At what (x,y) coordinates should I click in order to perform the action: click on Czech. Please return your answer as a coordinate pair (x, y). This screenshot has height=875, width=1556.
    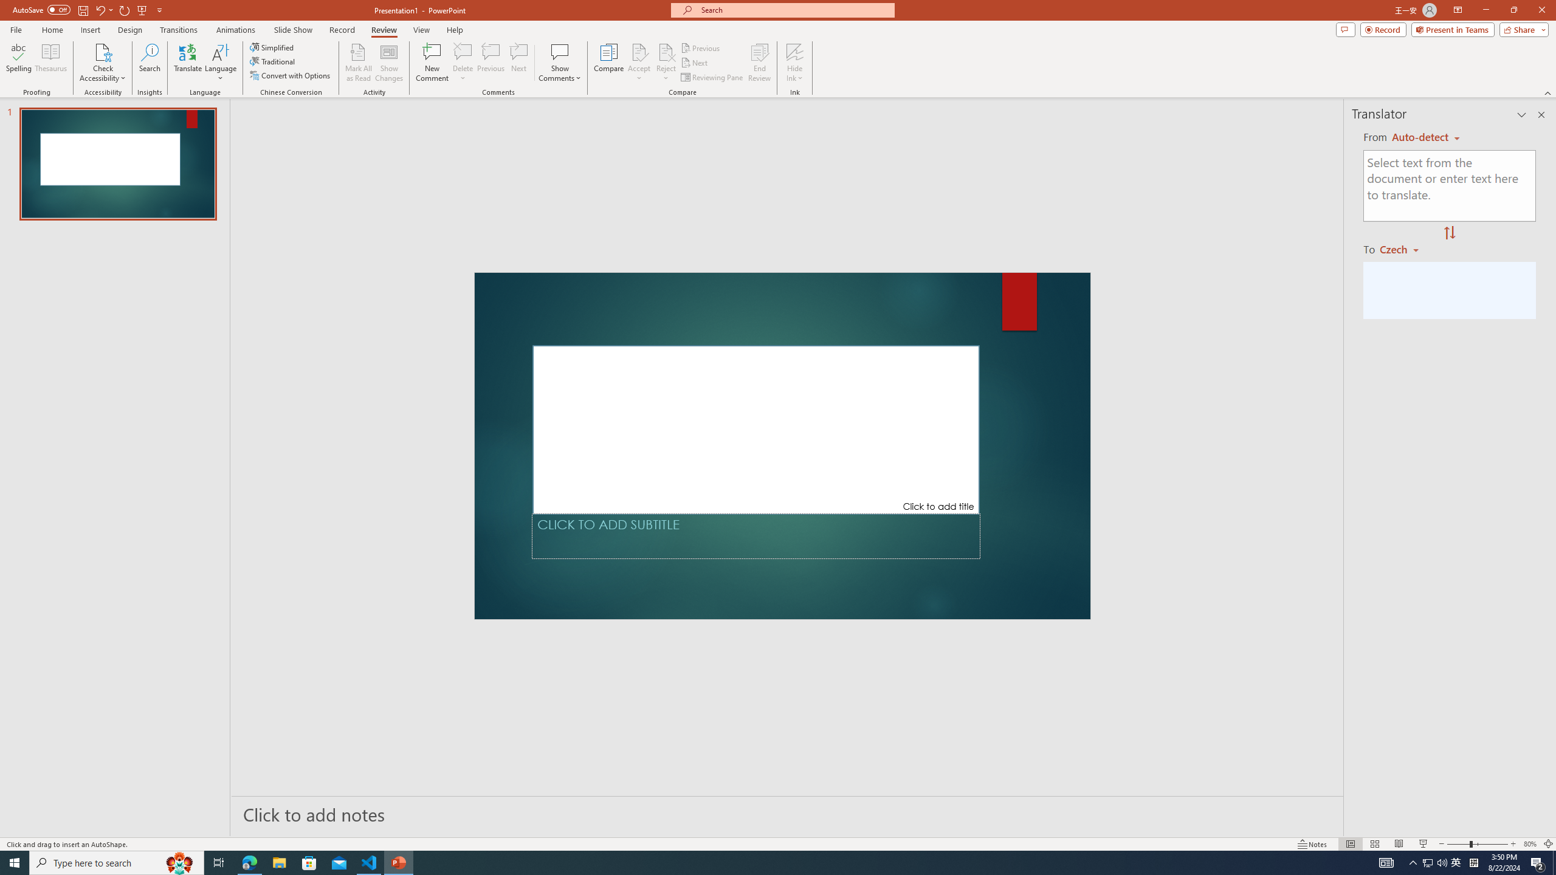
    Looking at the image, I should click on (1404, 249).